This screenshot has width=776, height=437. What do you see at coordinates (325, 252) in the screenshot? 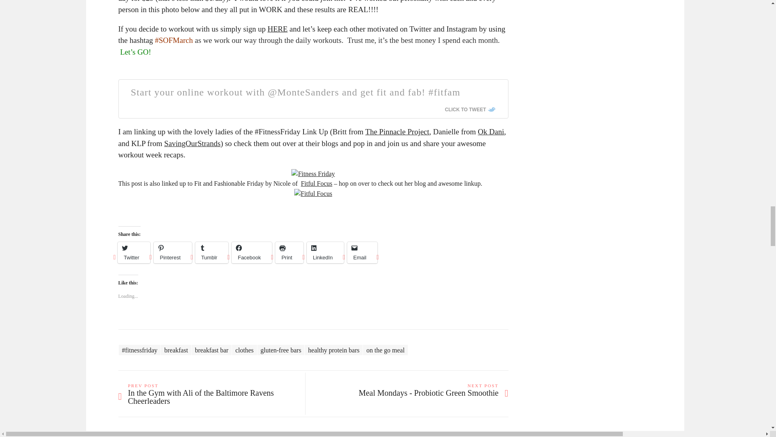
I see `Click to share on LinkedIn` at bounding box center [325, 252].